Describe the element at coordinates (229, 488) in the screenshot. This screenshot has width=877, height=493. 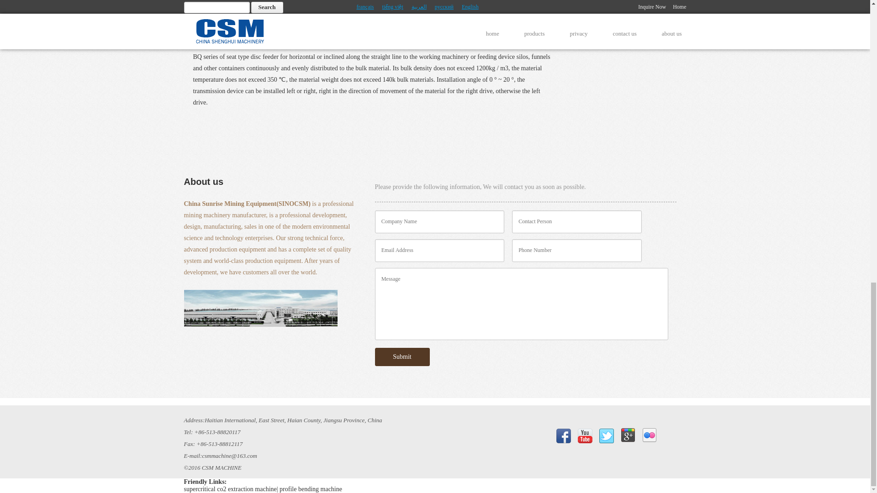
I see `supercritical co2 extraction machine` at that location.